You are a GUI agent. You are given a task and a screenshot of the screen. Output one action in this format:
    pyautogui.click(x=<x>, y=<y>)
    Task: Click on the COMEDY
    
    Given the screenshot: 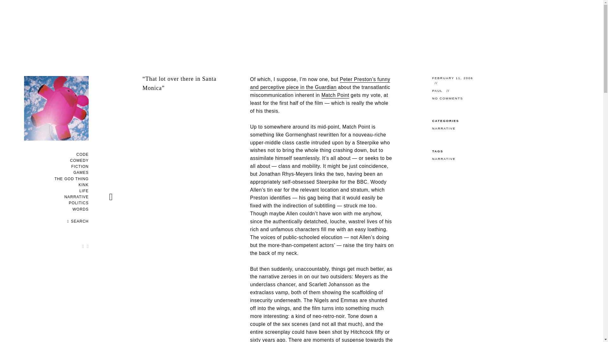 What is the action you would take?
    pyautogui.click(x=79, y=161)
    